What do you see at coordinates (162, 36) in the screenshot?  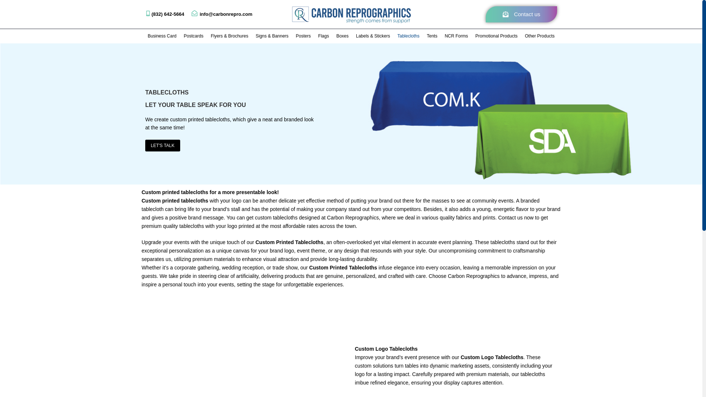 I see `Business Card` at bounding box center [162, 36].